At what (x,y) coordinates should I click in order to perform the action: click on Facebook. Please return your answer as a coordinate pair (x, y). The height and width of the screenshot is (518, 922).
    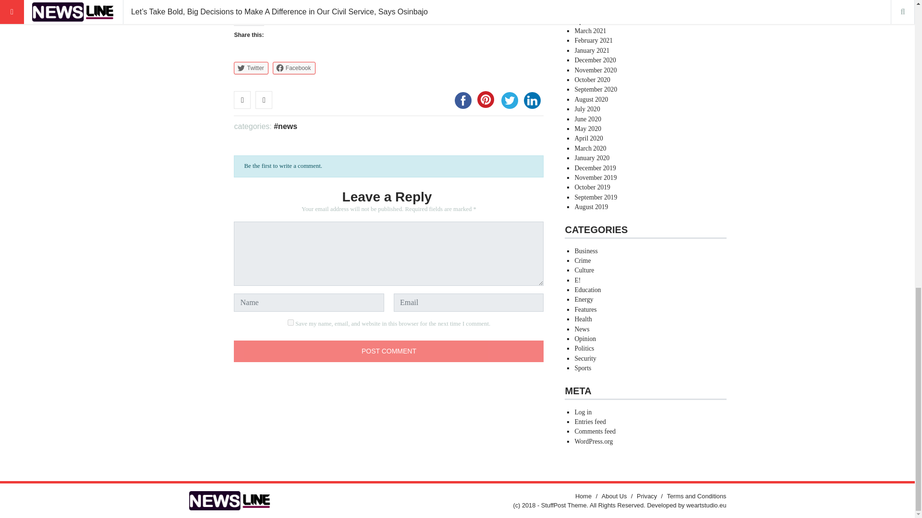
    Looking at the image, I should click on (294, 68).